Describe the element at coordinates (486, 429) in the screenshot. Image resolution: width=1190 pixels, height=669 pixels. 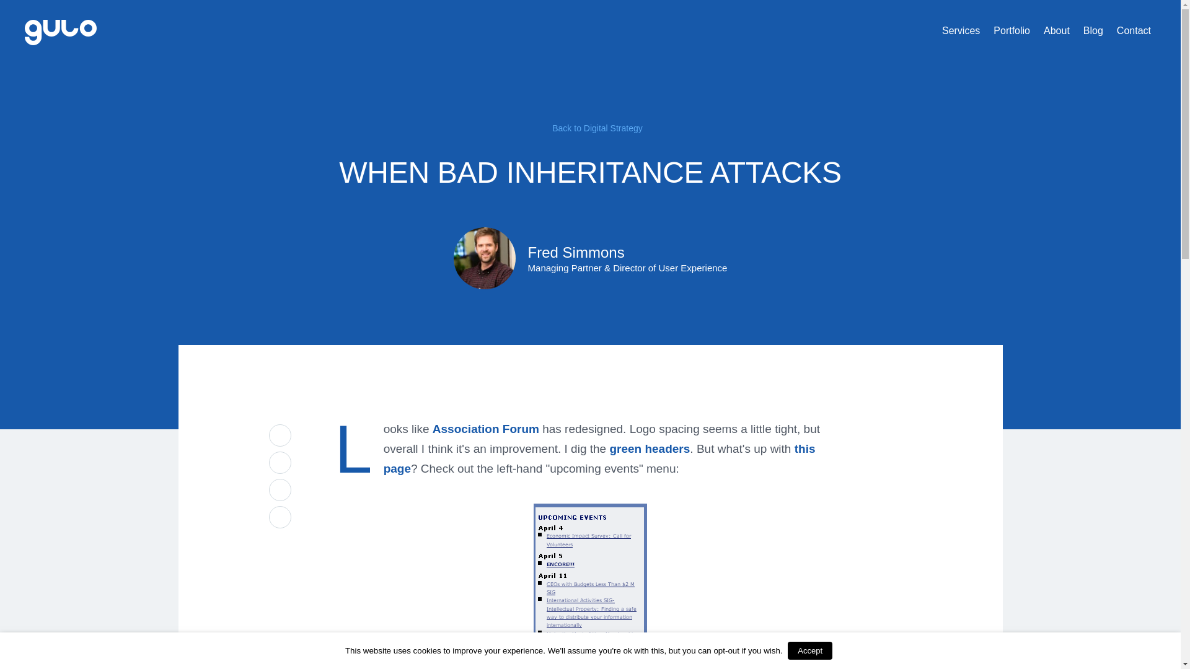
I see `Association Forum` at that location.